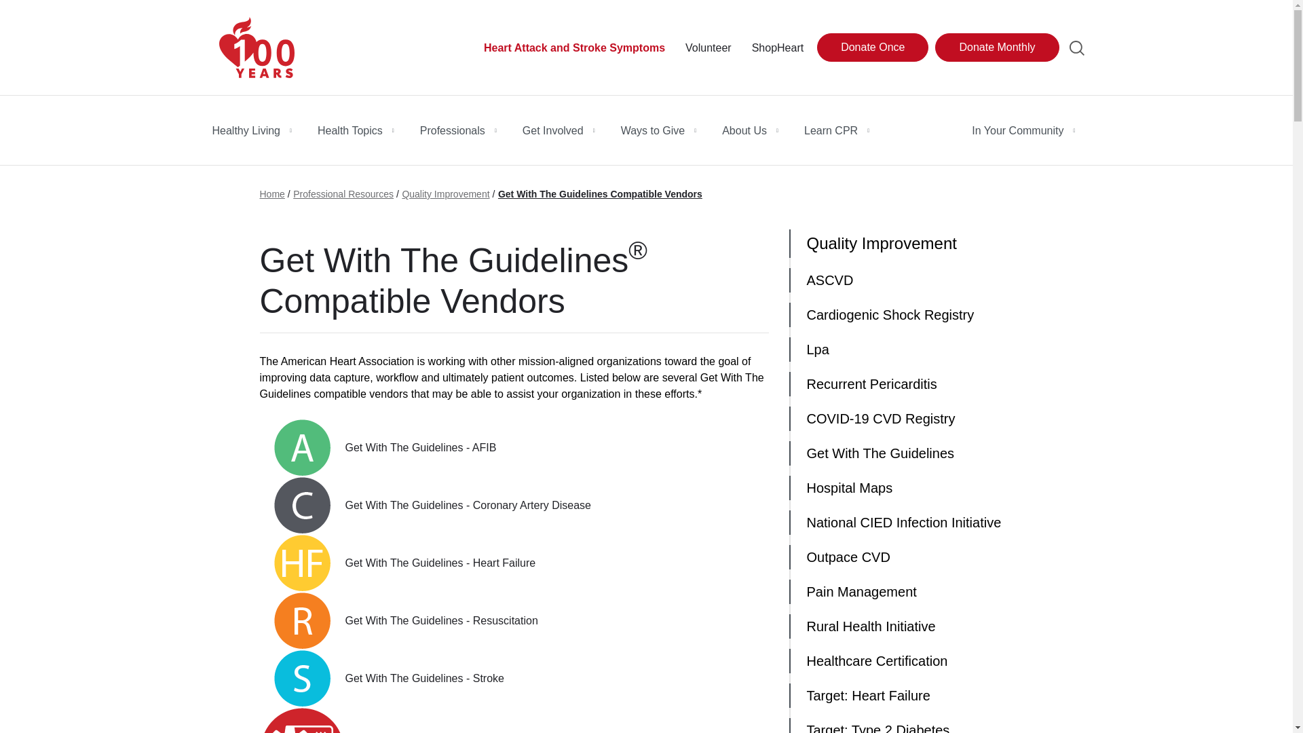  I want to click on ShopHeart, so click(778, 48).